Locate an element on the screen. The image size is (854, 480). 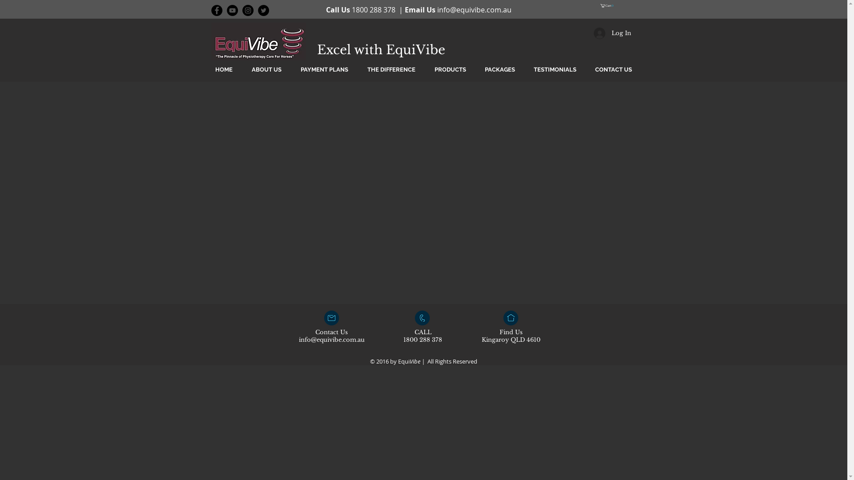
TESTIMONIALS is located at coordinates (555, 69).